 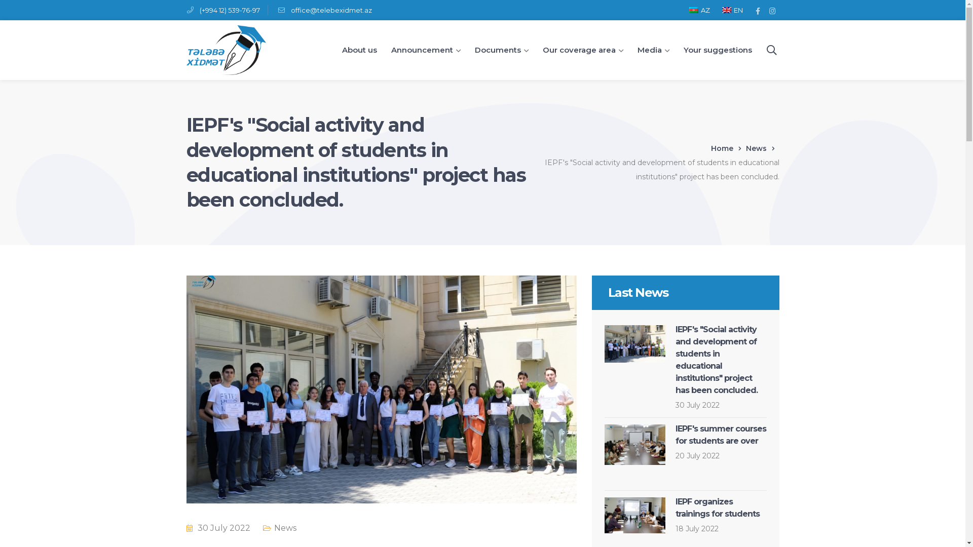 What do you see at coordinates (359, 50) in the screenshot?
I see `About us` at bounding box center [359, 50].